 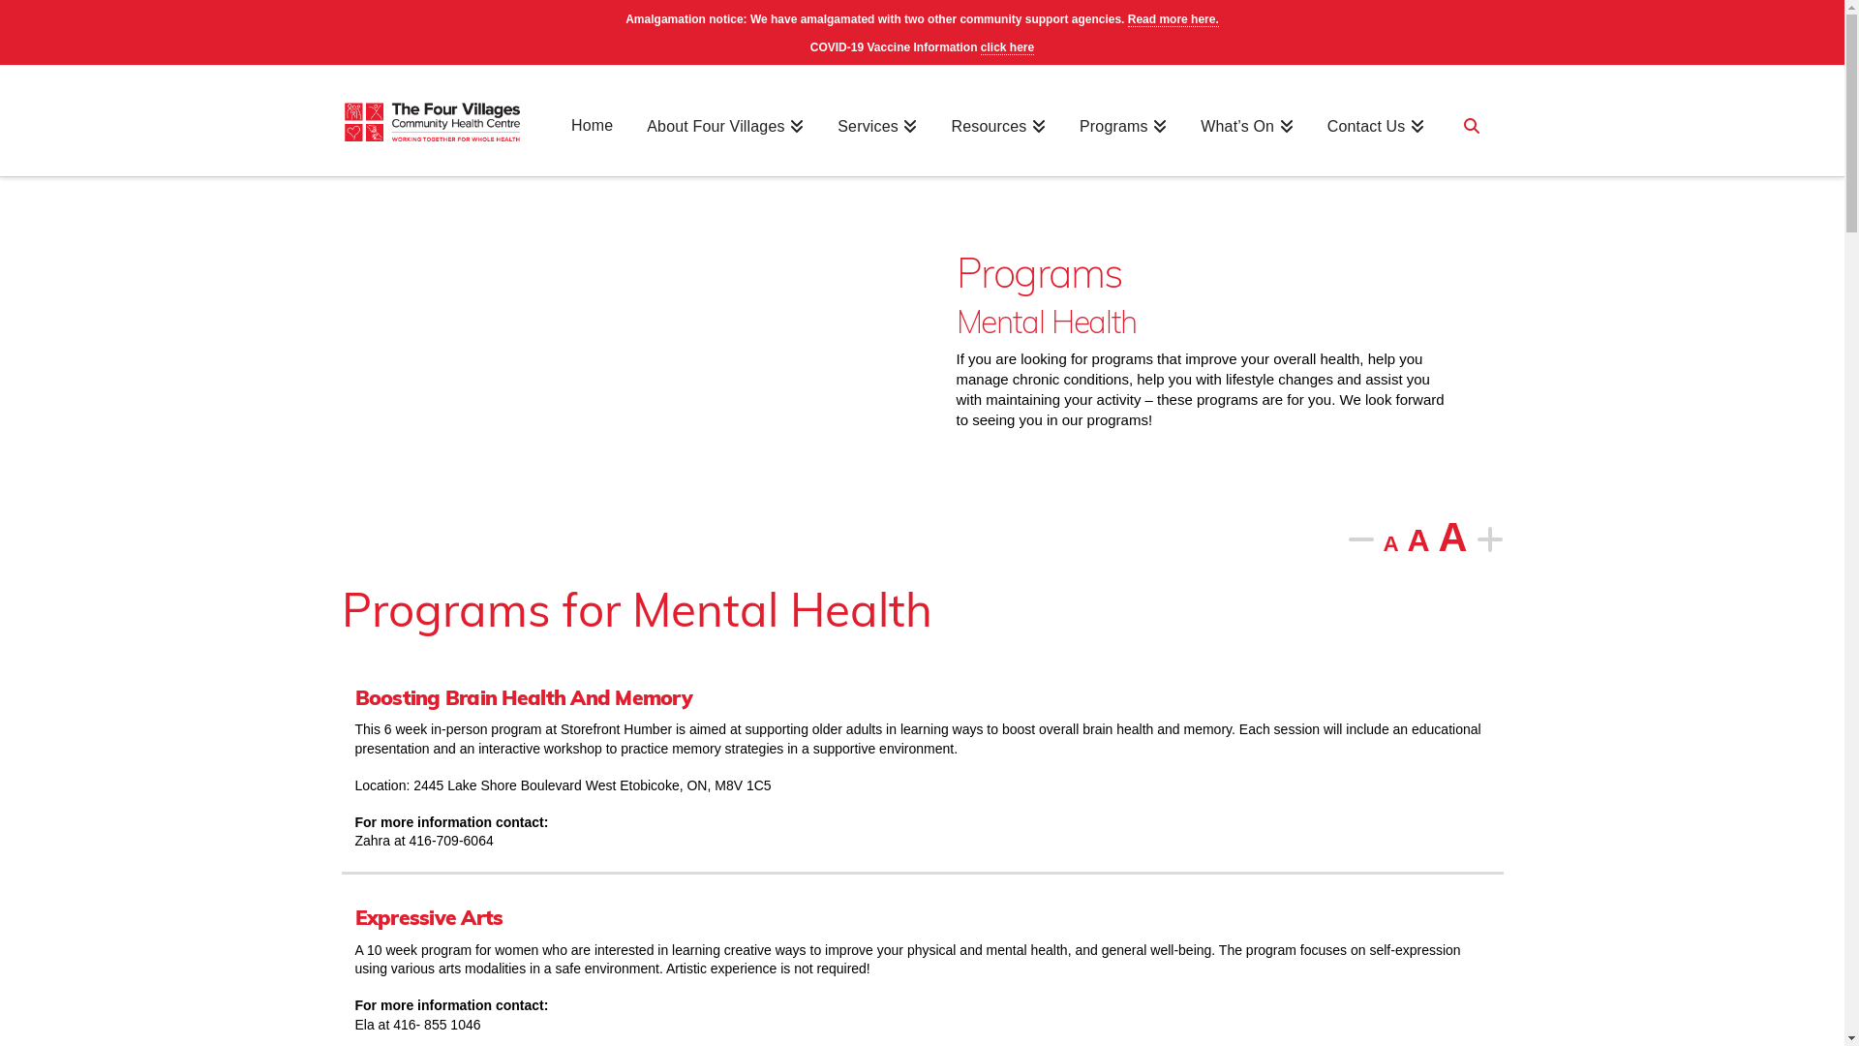 What do you see at coordinates (1390, 544) in the screenshot?
I see `A
Decrease font size.` at bounding box center [1390, 544].